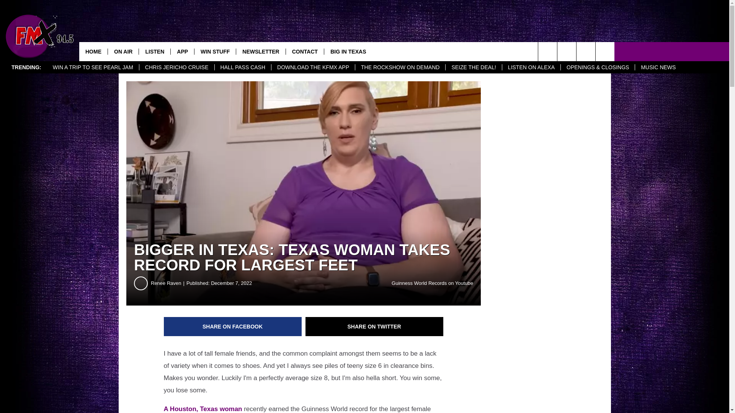 The image size is (735, 413). What do you see at coordinates (658, 67) in the screenshot?
I see `MUSIC NEWS` at bounding box center [658, 67].